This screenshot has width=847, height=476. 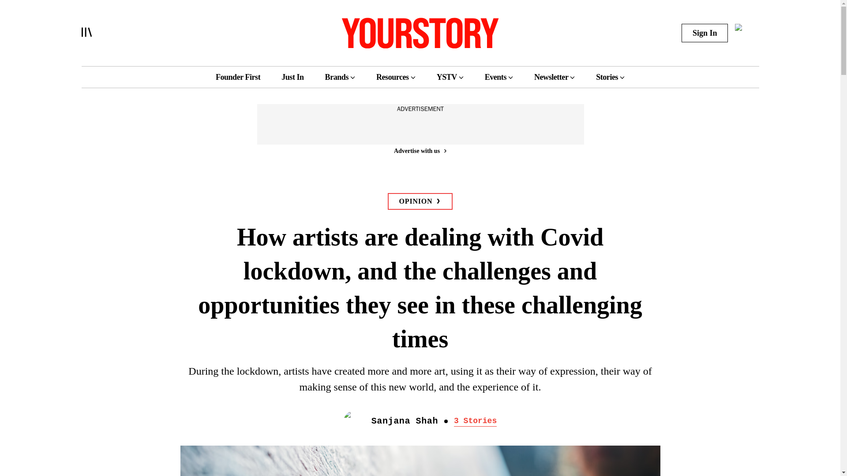 What do you see at coordinates (475, 421) in the screenshot?
I see `3 Stories` at bounding box center [475, 421].